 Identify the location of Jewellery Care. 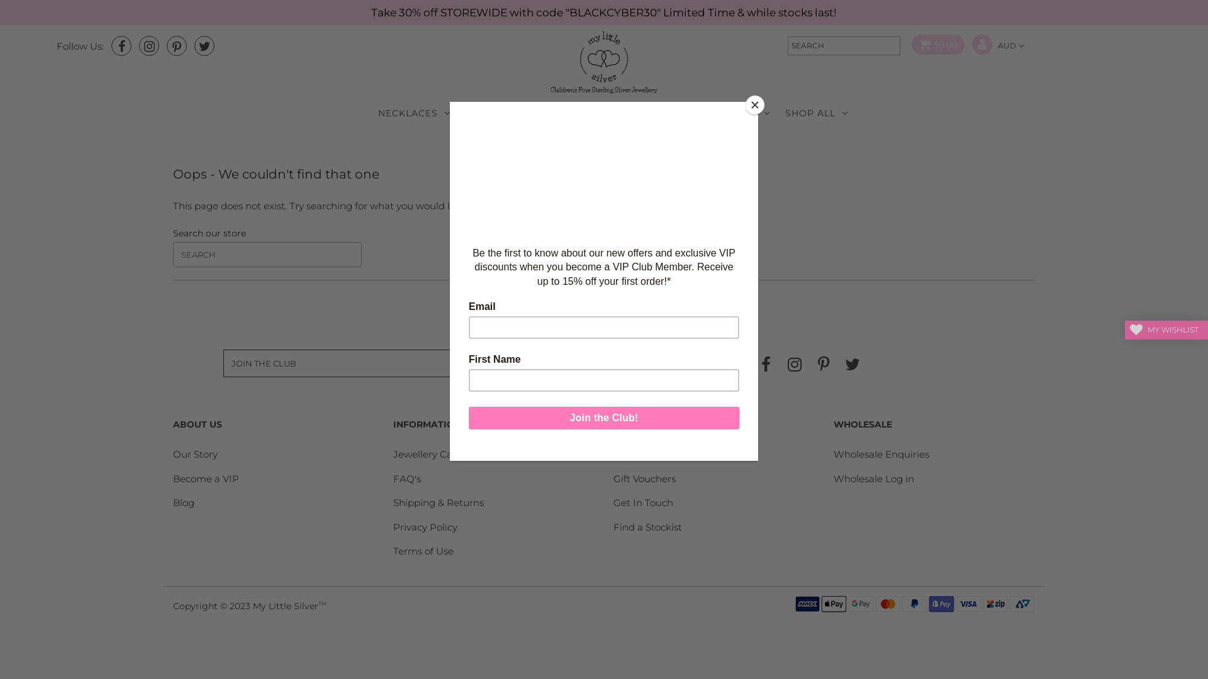
(428, 454).